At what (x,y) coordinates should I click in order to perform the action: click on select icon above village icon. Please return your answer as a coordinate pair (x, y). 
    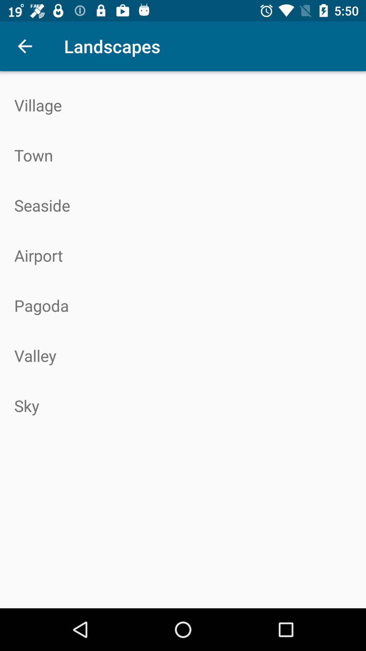
    Looking at the image, I should click on (25, 46).